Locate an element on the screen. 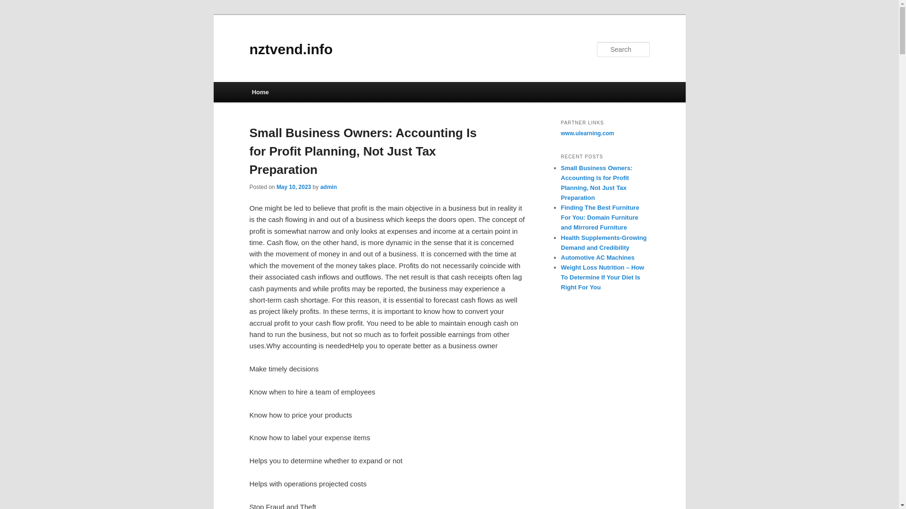 The image size is (906, 509). View all posts by admin is located at coordinates (328, 187).